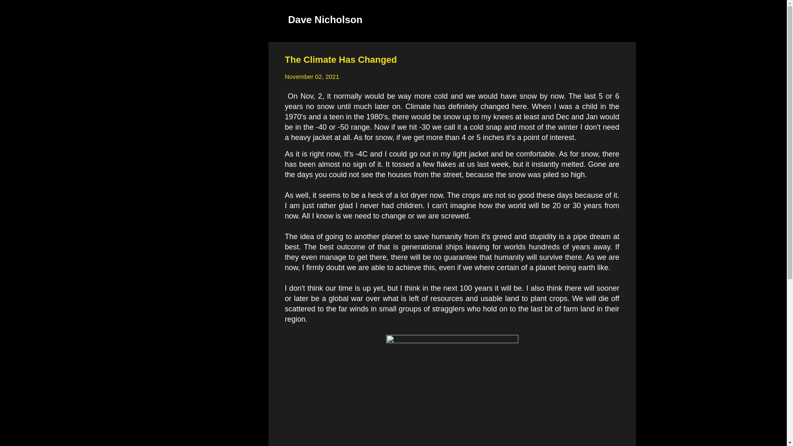  I want to click on Search, so click(16, 10).